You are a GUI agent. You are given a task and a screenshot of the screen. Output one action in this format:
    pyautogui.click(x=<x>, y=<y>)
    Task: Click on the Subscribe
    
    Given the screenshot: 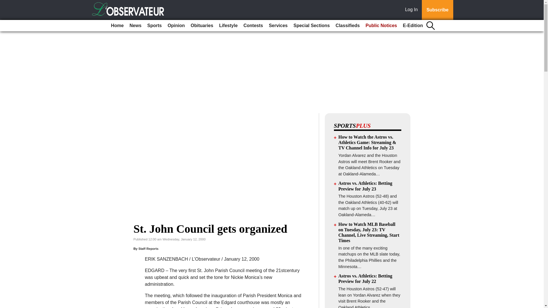 What is the action you would take?
    pyautogui.click(x=437, y=10)
    